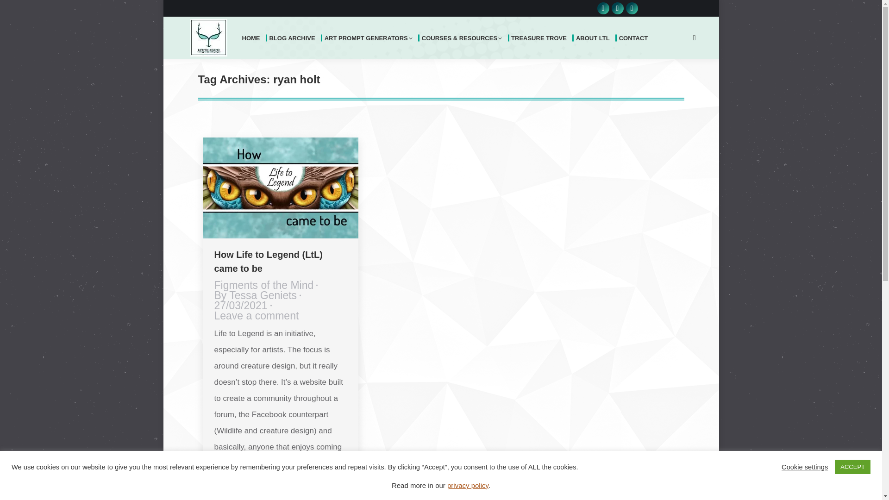 Image resolution: width=889 pixels, height=500 pixels. Describe the element at coordinates (369, 37) in the screenshot. I see `ART PROMPT GENERATORS` at that location.